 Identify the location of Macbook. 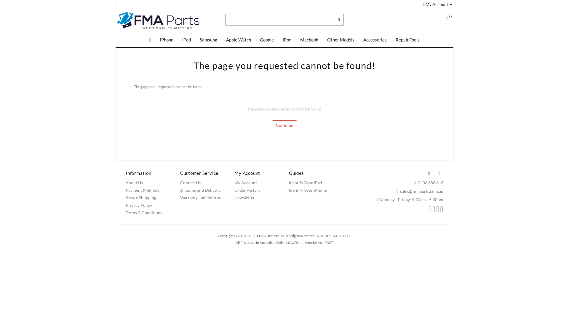
(309, 40).